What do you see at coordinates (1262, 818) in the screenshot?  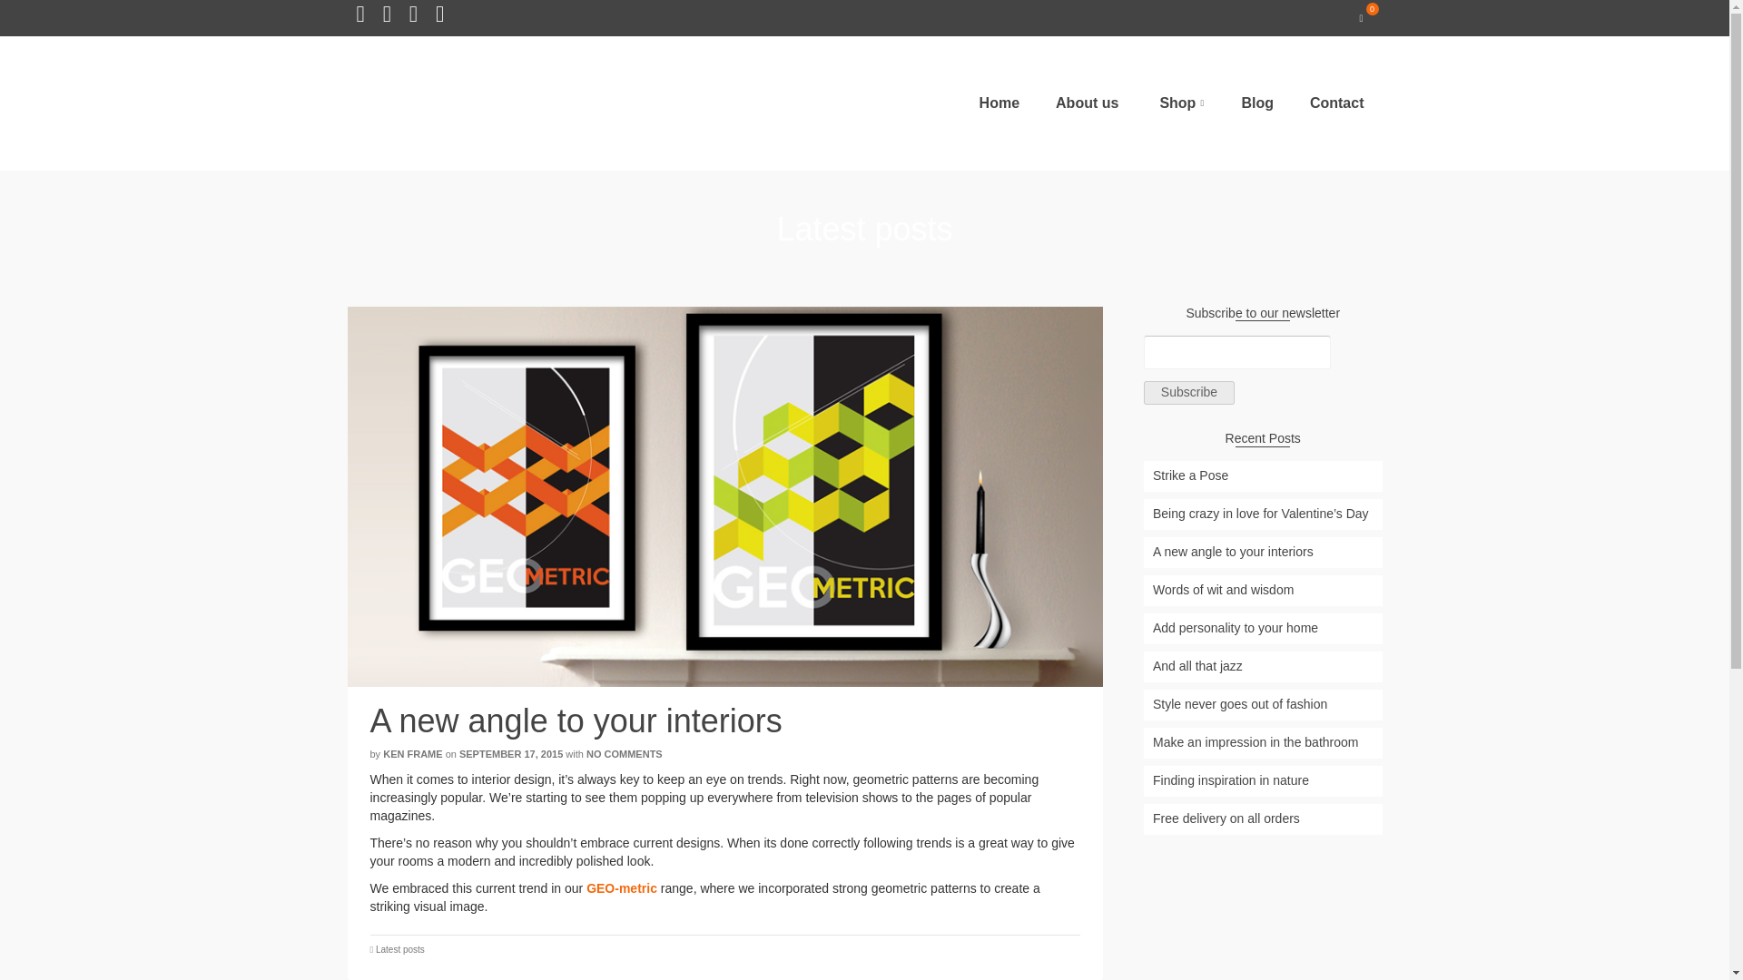 I see `Free delivery on all orders` at bounding box center [1262, 818].